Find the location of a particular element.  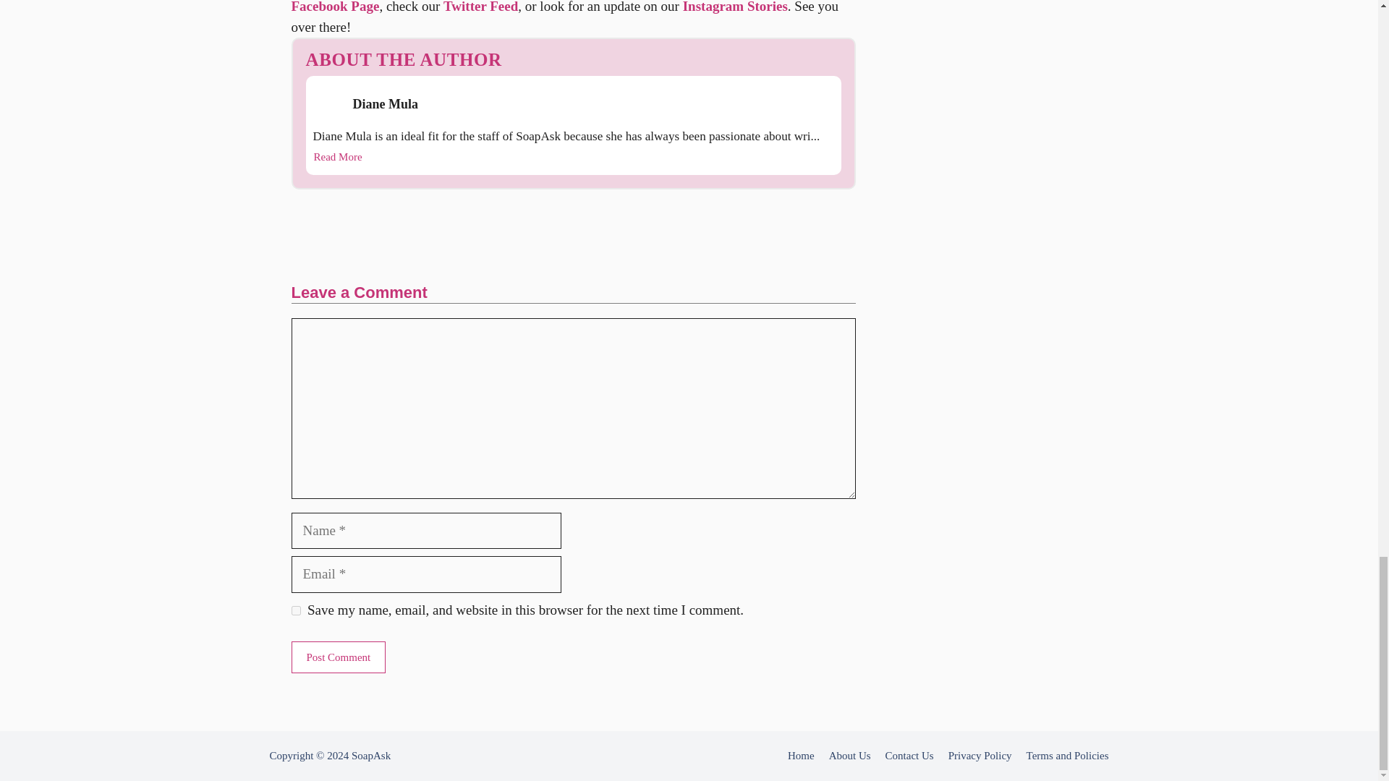

Post Comment is located at coordinates (338, 657).